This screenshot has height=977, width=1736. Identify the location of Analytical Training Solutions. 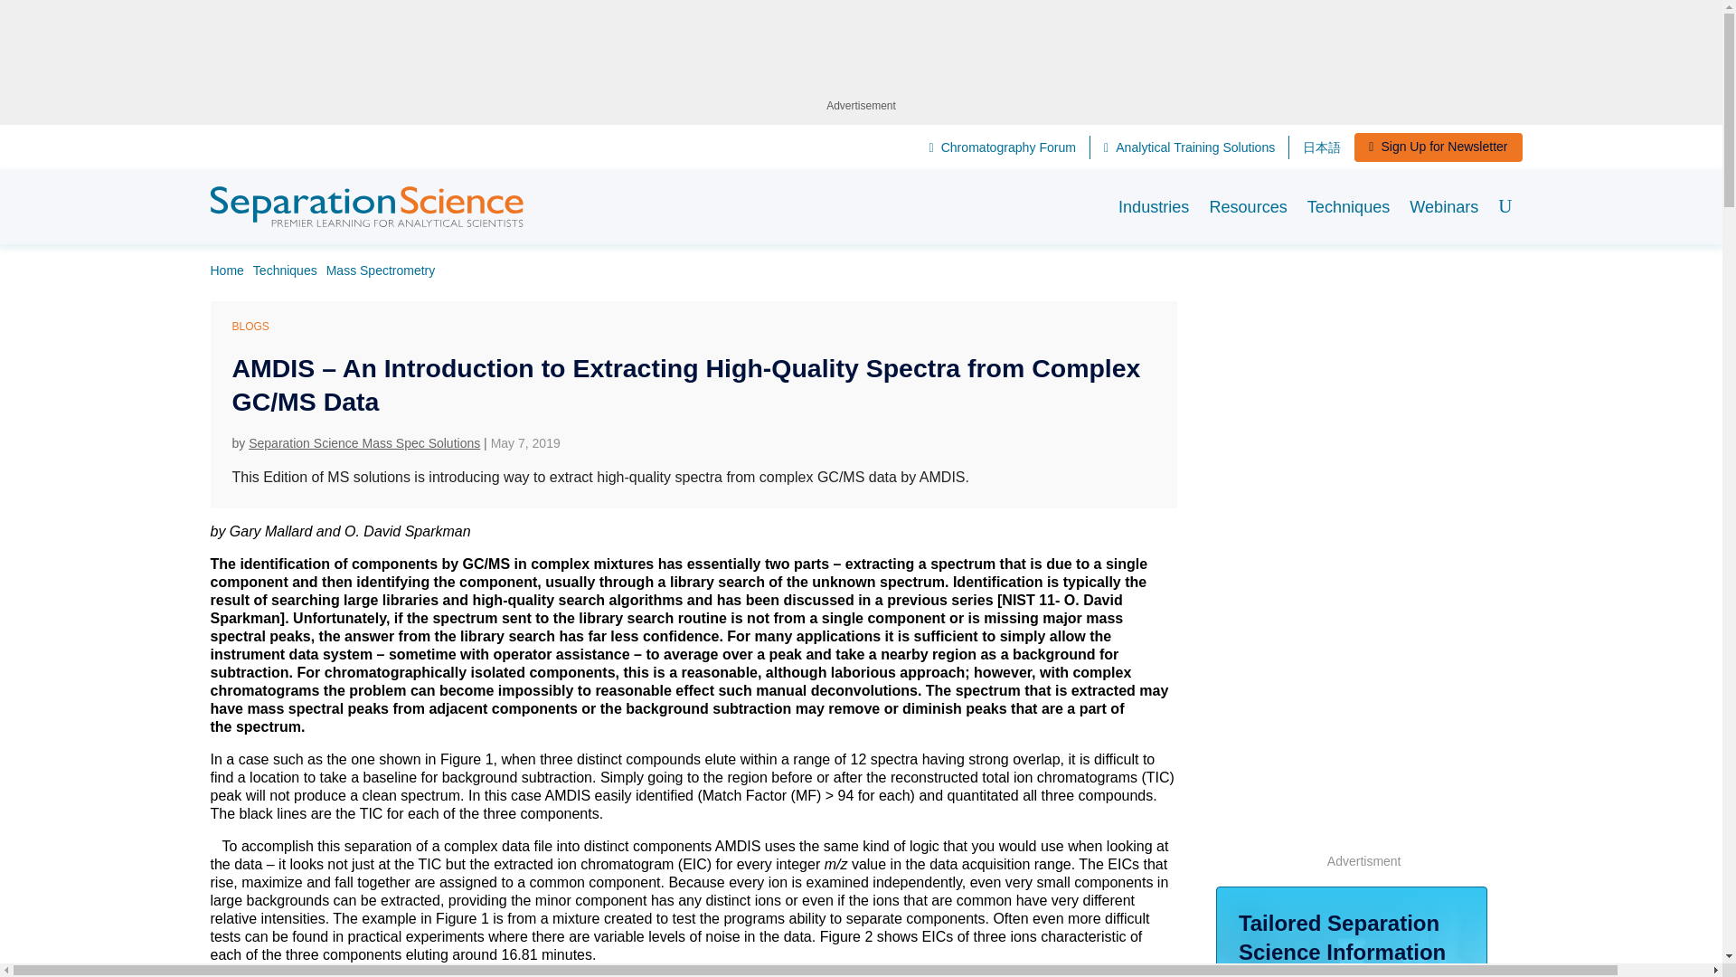
(1189, 147).